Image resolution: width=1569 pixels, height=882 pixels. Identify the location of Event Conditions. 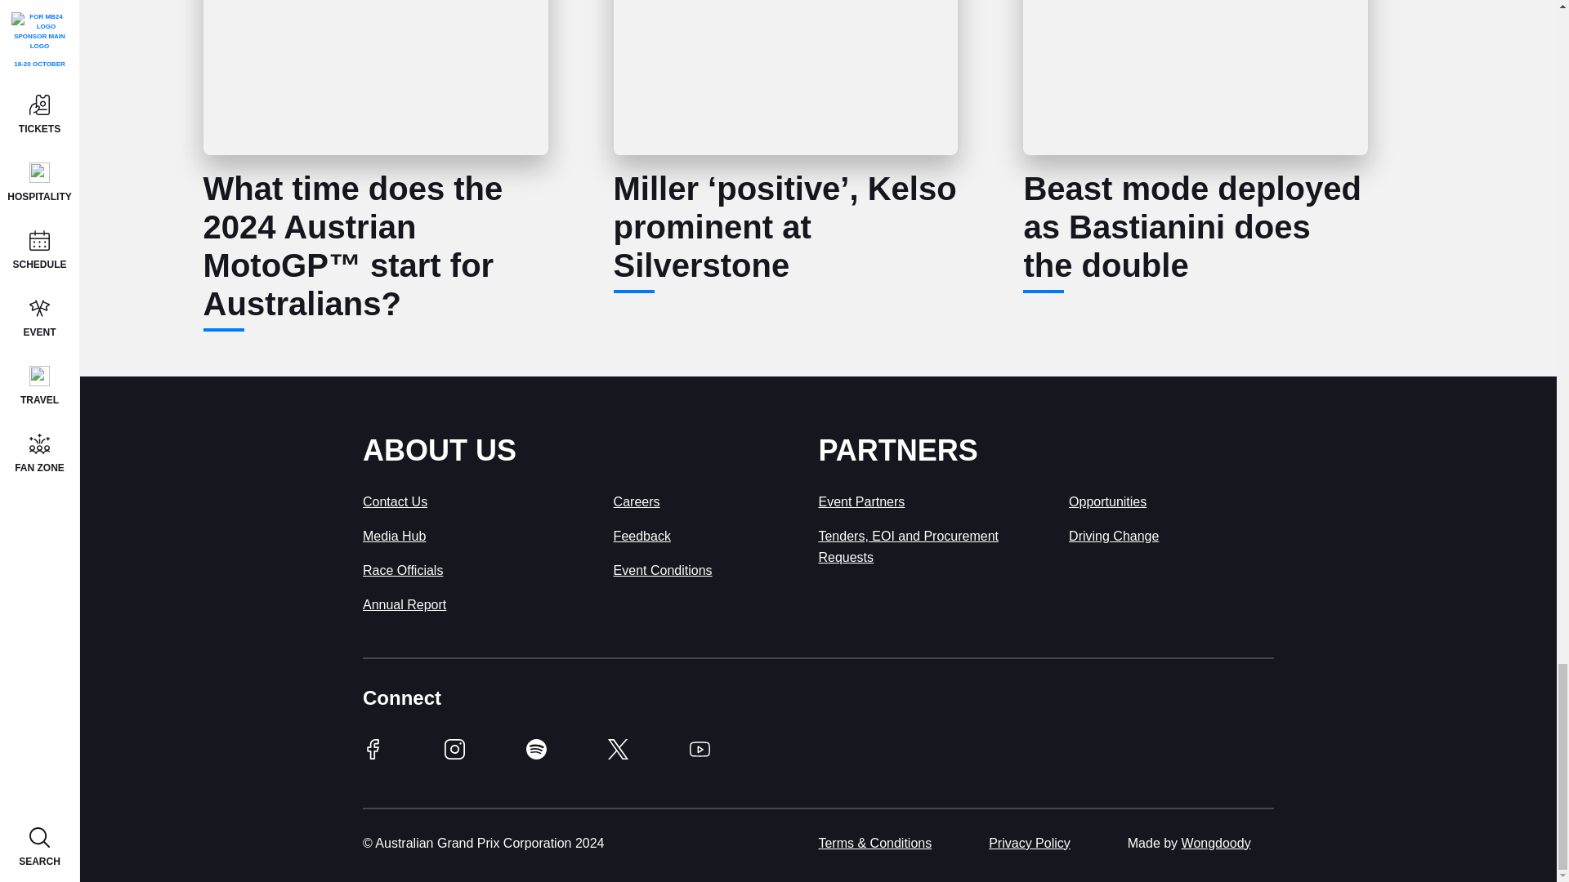
(662, 570).